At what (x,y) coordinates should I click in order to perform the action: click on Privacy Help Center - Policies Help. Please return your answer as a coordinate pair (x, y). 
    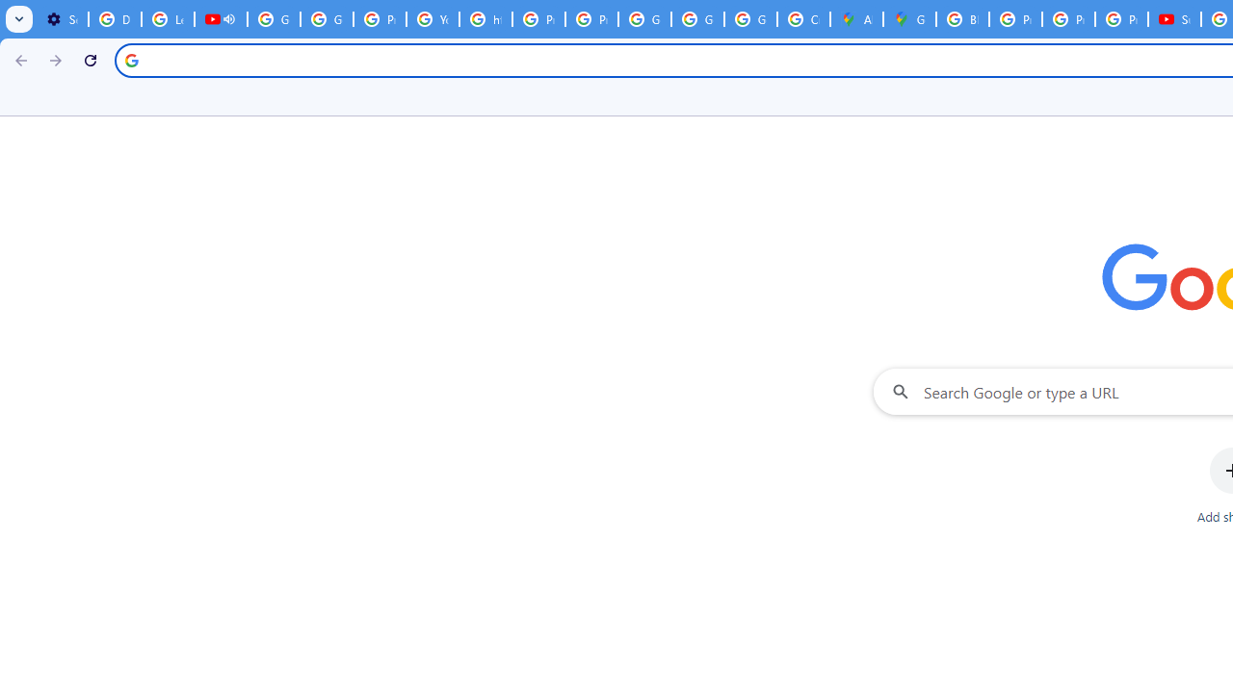
    Looking at the image, I should click on (539, 19).